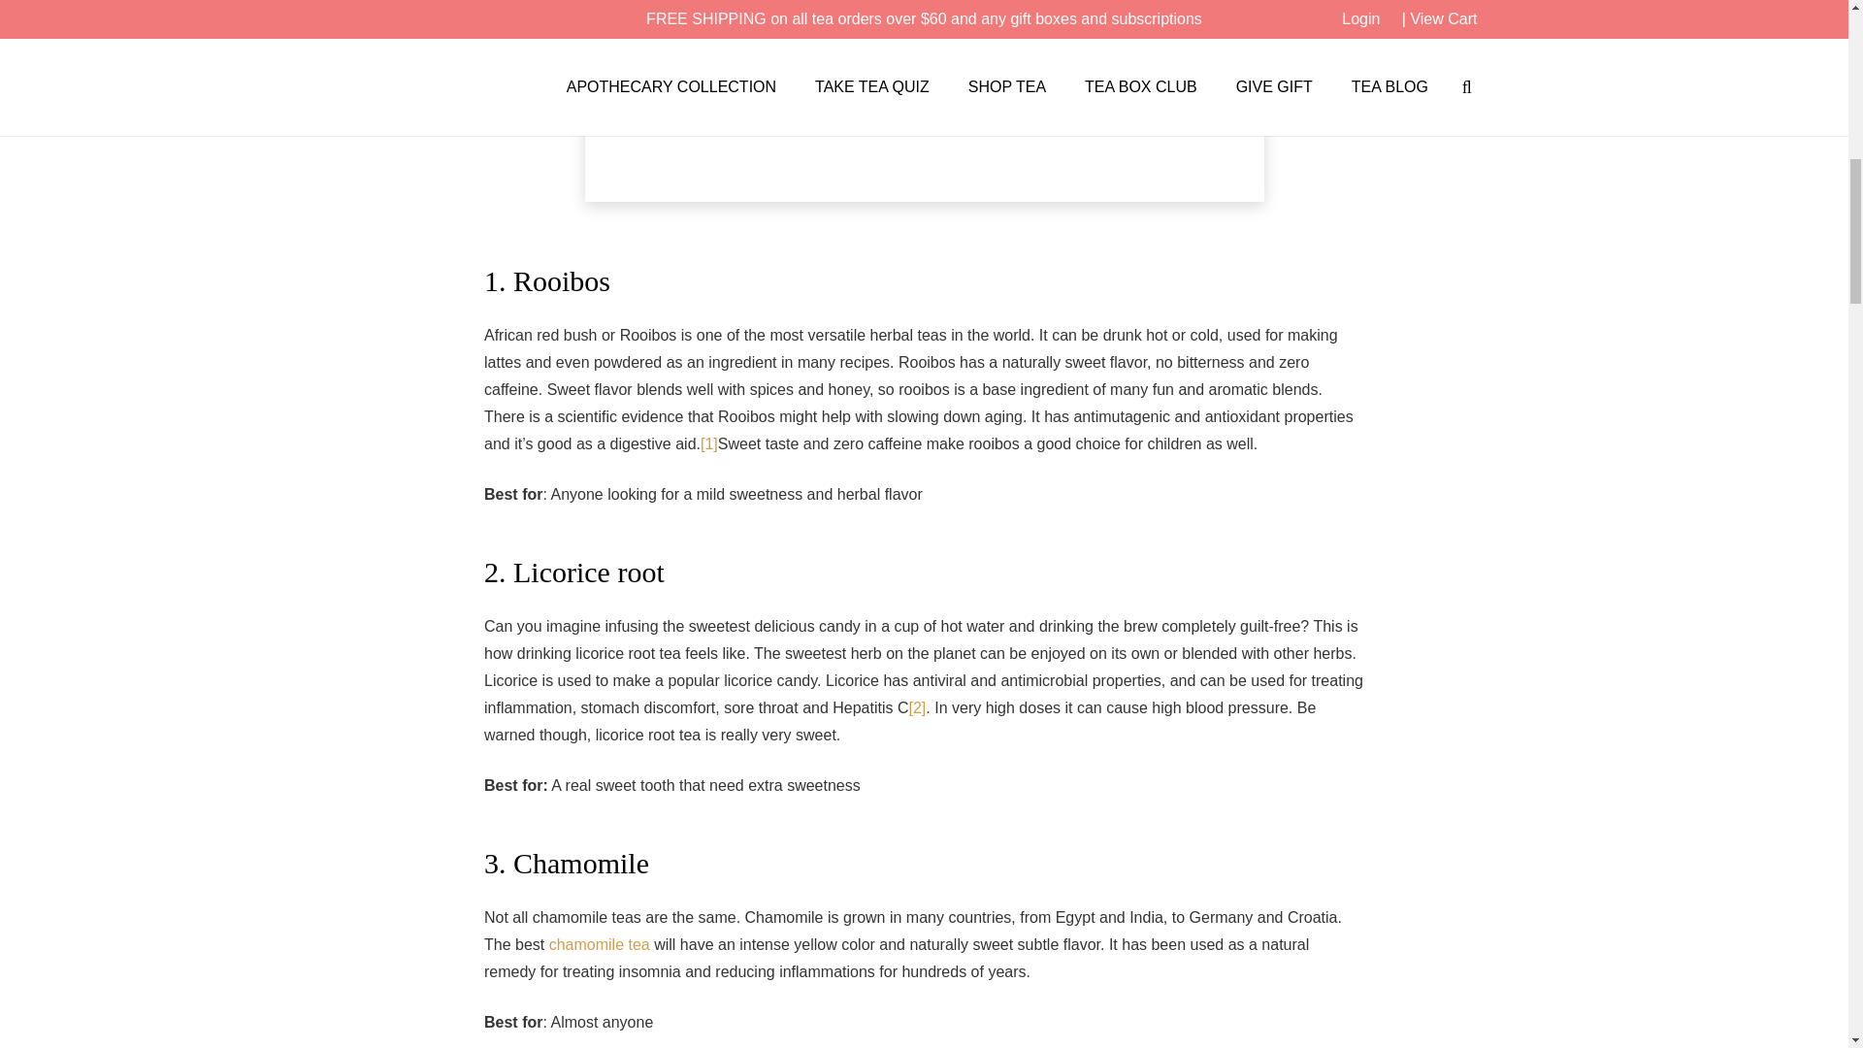 This screenshot has height=1048, width=1863. I want to click on Back to top, so click(1809, 39).